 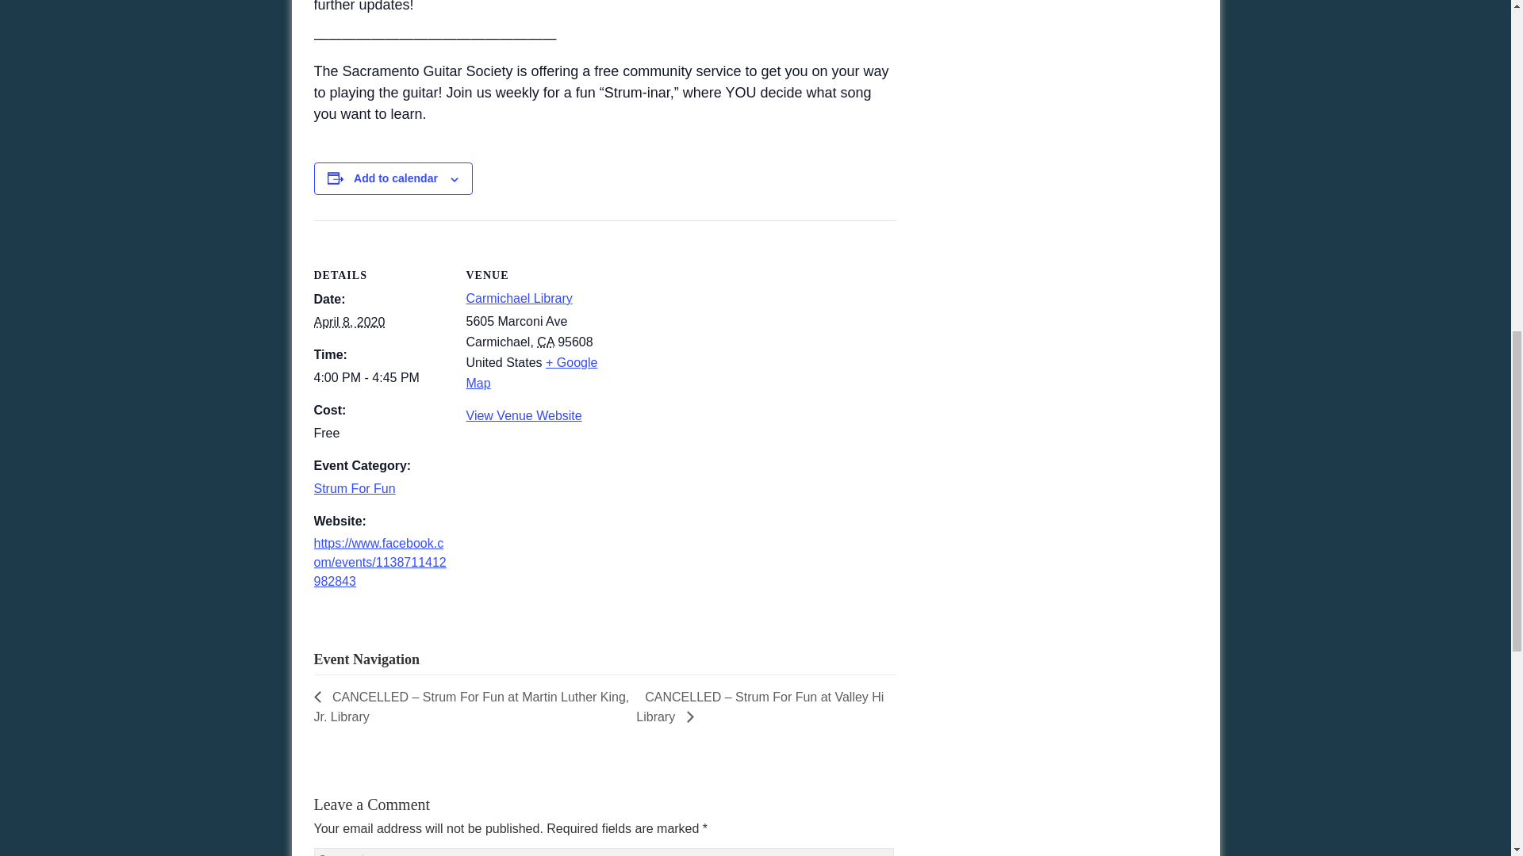 What do you see at coordinates (395, 178) in the screenshot?
I see `Add to calendar` at bounding box center [395, 178].